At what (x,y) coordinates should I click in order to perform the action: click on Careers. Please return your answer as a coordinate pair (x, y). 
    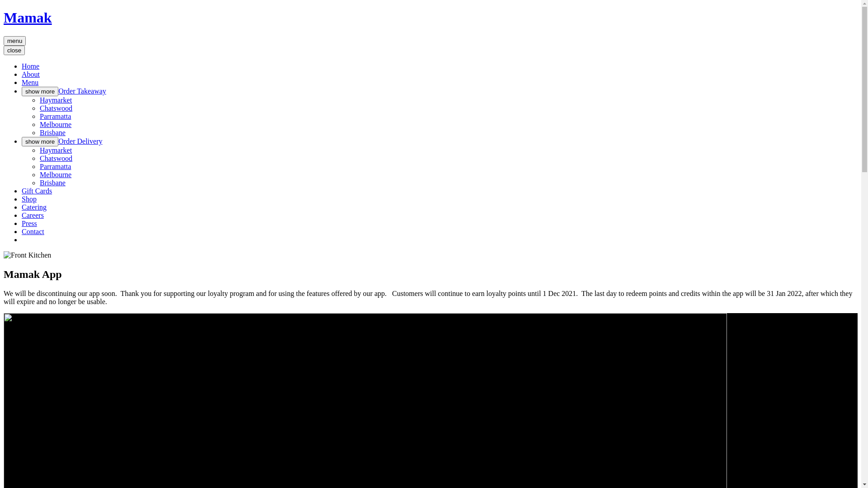
    Looking at the image, I should click on (33, 215).